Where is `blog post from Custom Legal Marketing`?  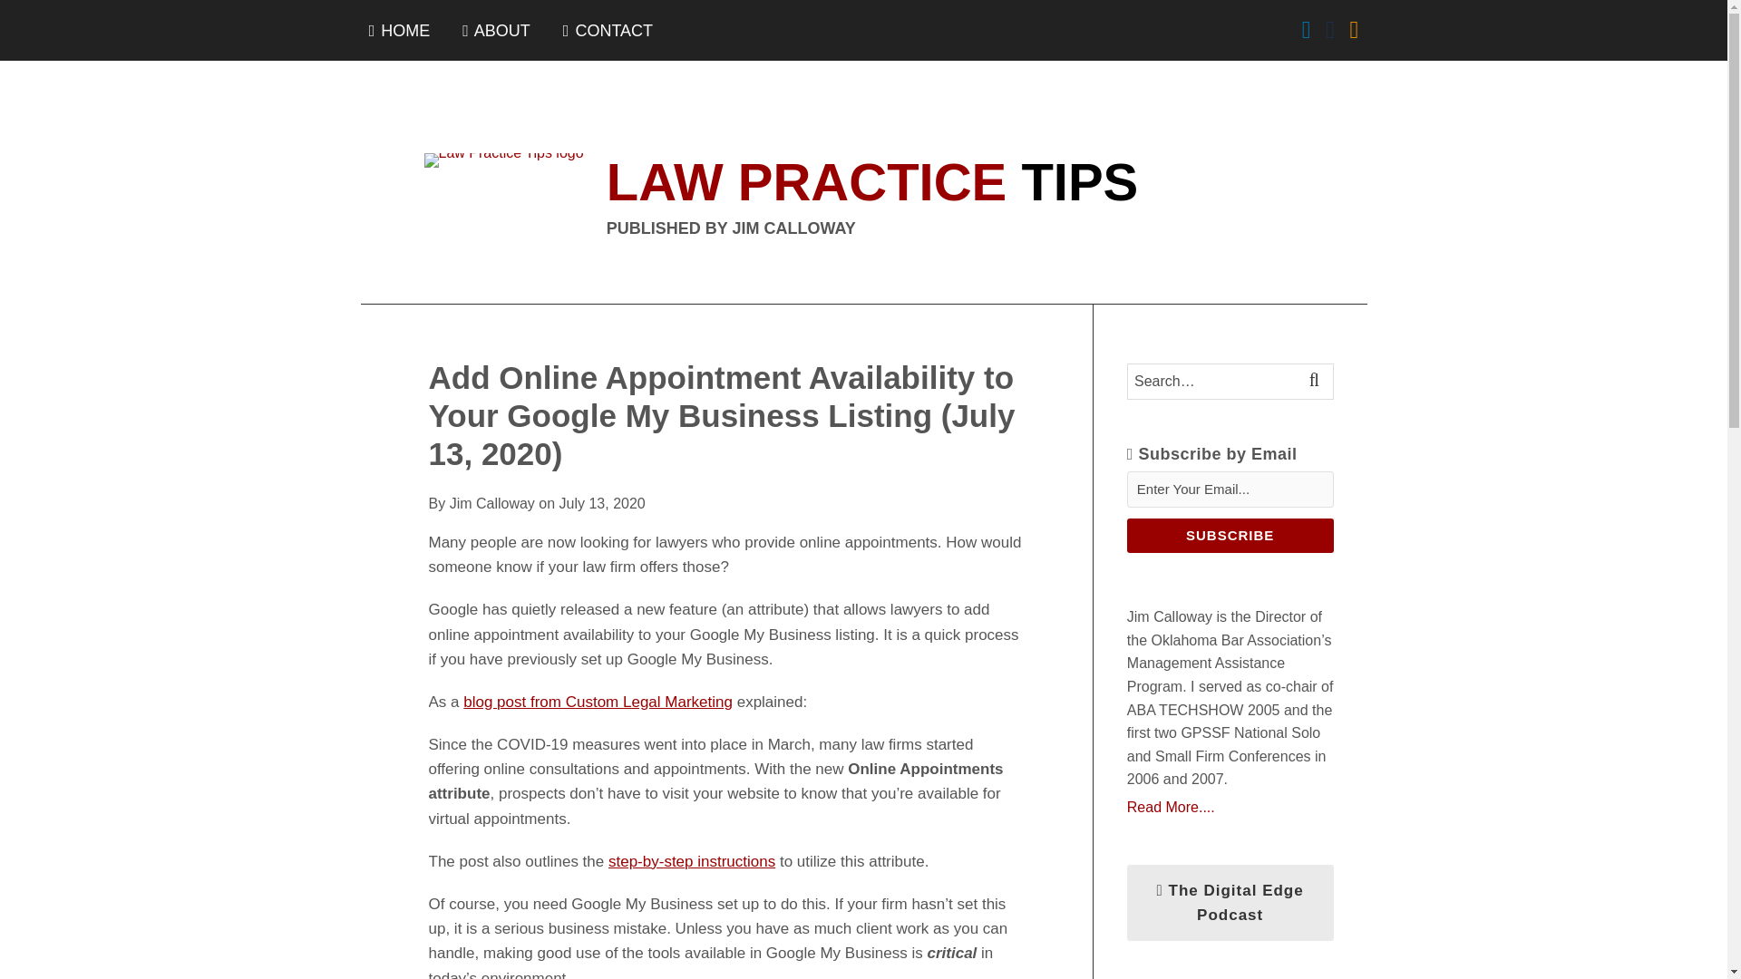 blog post from Custom Legal Marketing is located at coordinates (598, 702).